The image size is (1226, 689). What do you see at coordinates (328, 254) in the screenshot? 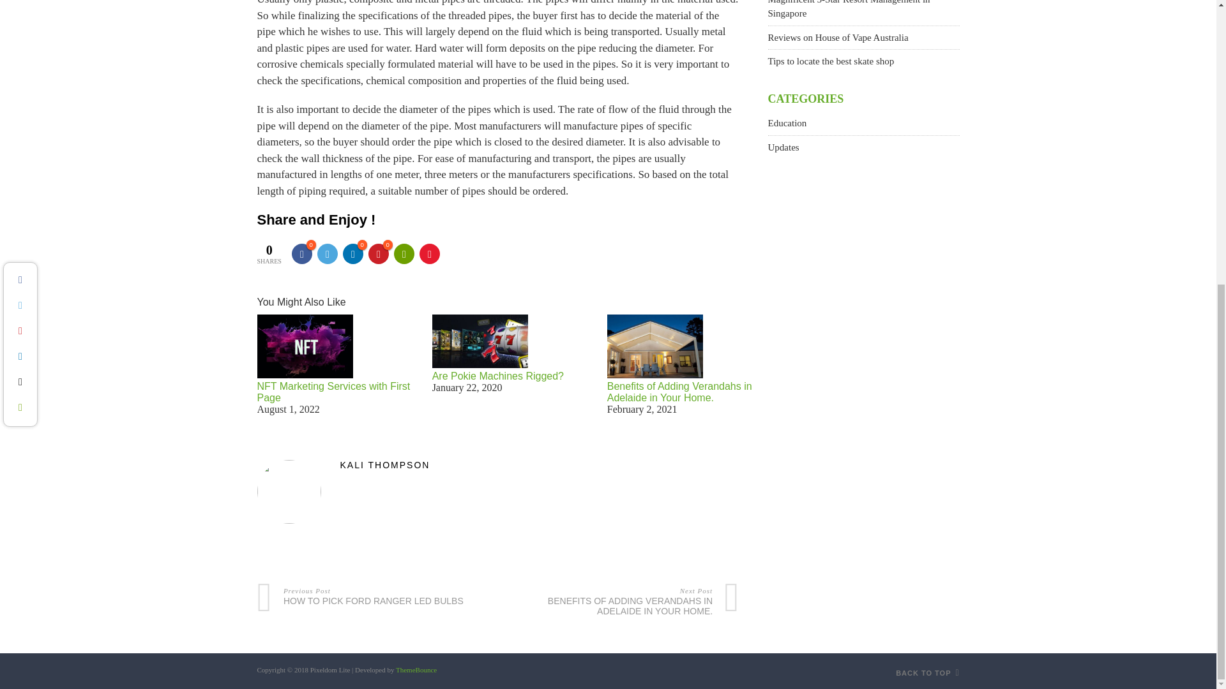
I see `Tweet this !` at bounding box center [328, 254].